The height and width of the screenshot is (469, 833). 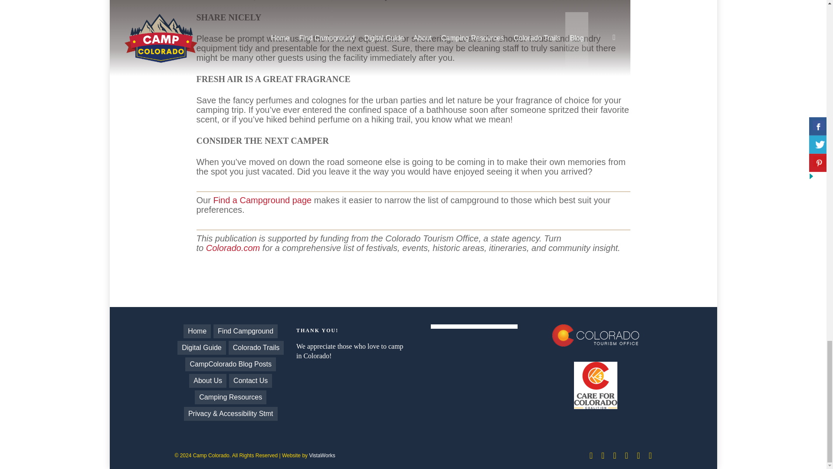 What do you see at coordinates (230, 364) in the screenshot?
I see `CampColorado Blog Posts` at bounding box center [230, 364].